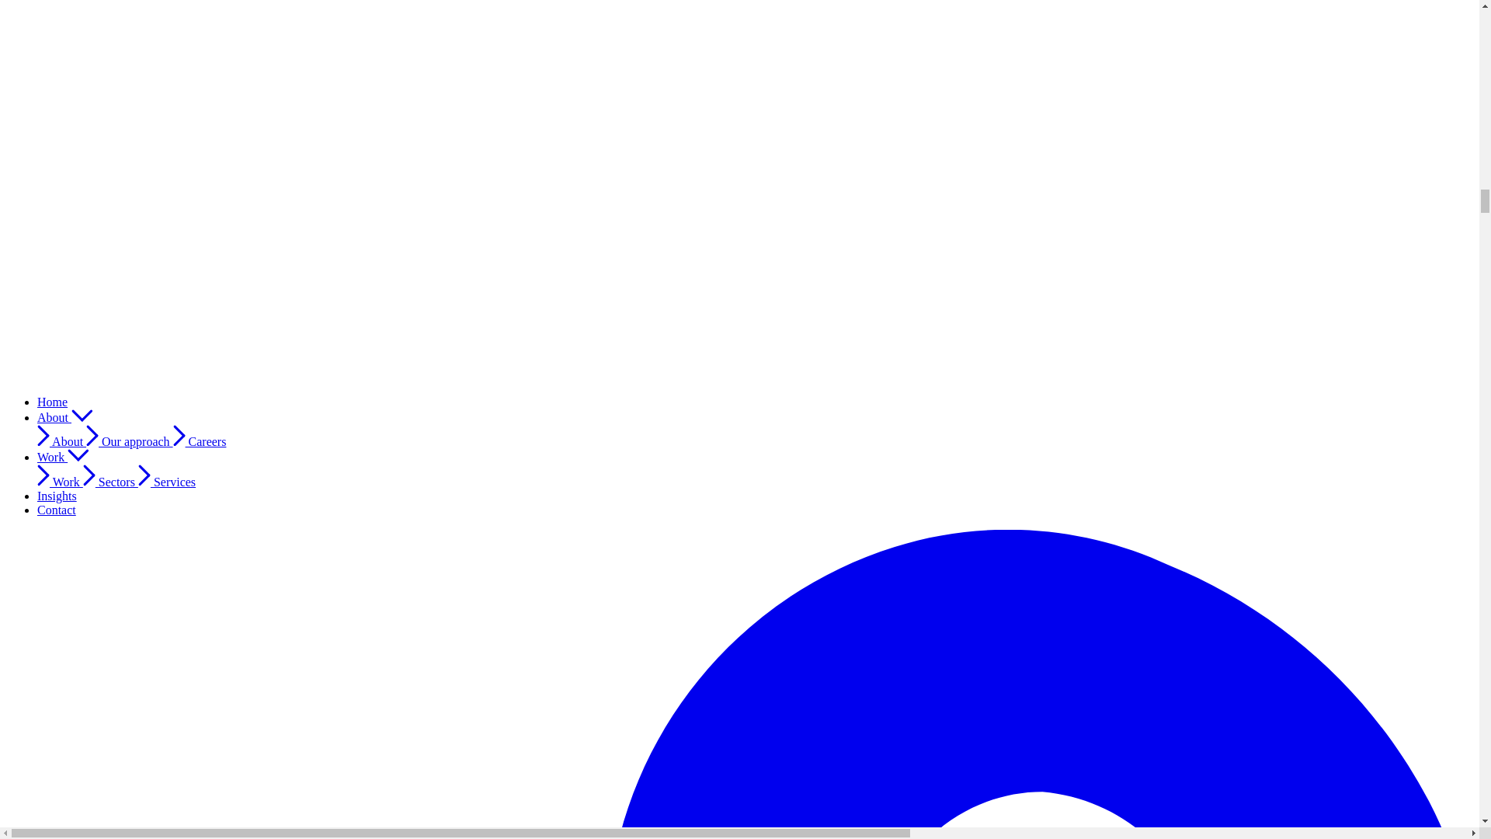 Image resolution: width=1491 pixels, height=839 pixels. Describe the element at coordinates (62, 441) in the screenshot. I see `About` at that location.